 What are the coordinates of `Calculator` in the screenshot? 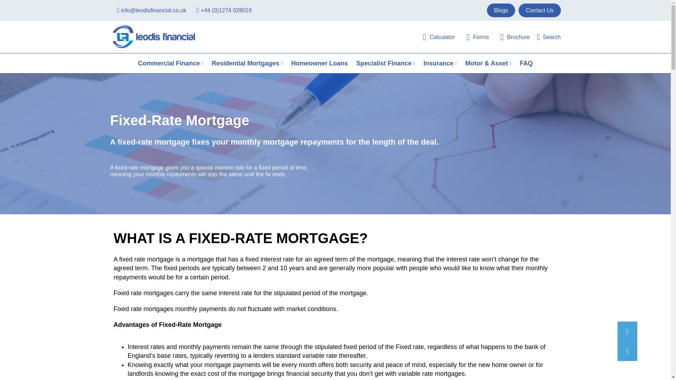 It's located at (435, 37).